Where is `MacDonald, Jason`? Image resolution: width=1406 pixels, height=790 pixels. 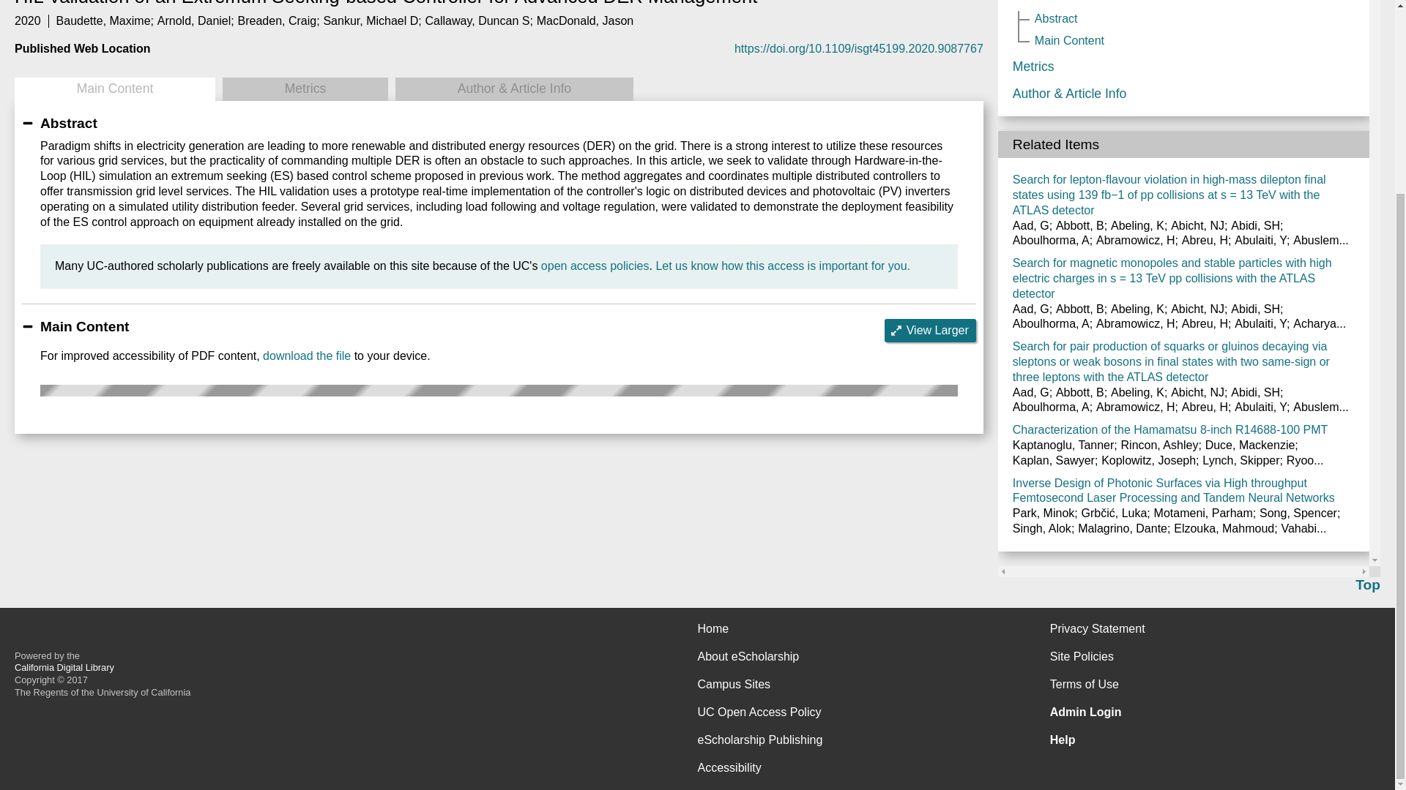 MacDonald, Jason is located at coordinates (585, 20).